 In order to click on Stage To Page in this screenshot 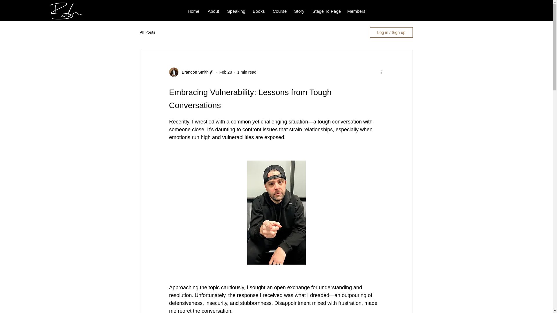, I will do `click(325, 11)`.